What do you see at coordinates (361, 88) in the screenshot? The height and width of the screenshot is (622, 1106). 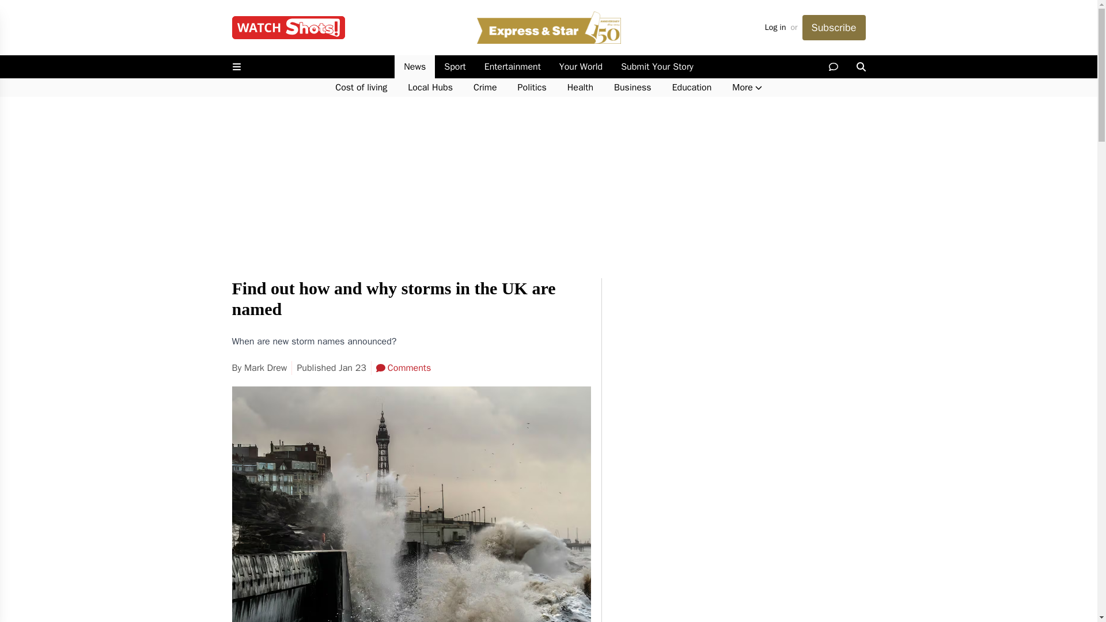 I see `Cost of living` at bounding box center [361, 88].